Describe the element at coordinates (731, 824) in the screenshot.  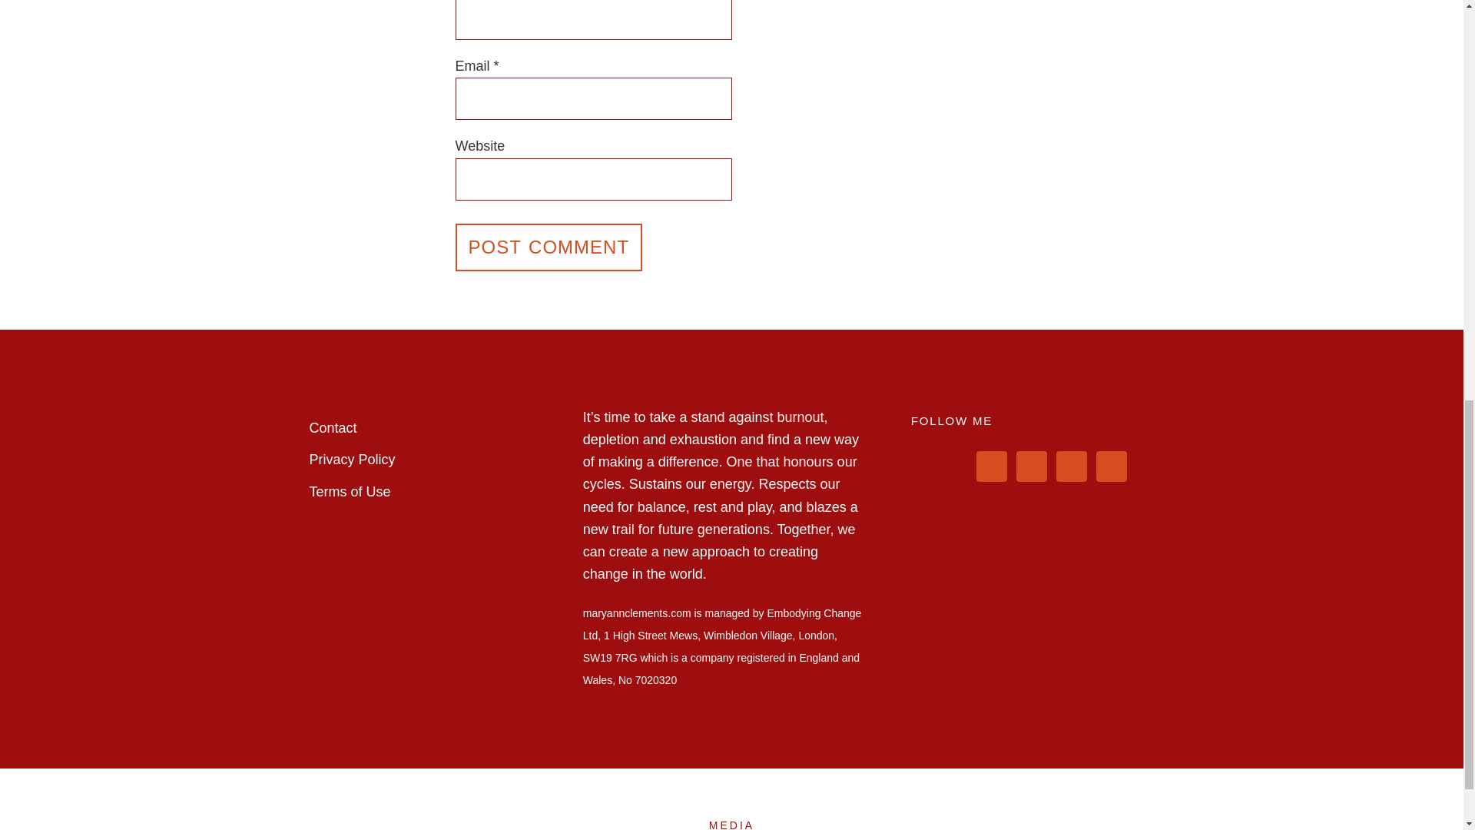
I see `MEDIA` at that location.